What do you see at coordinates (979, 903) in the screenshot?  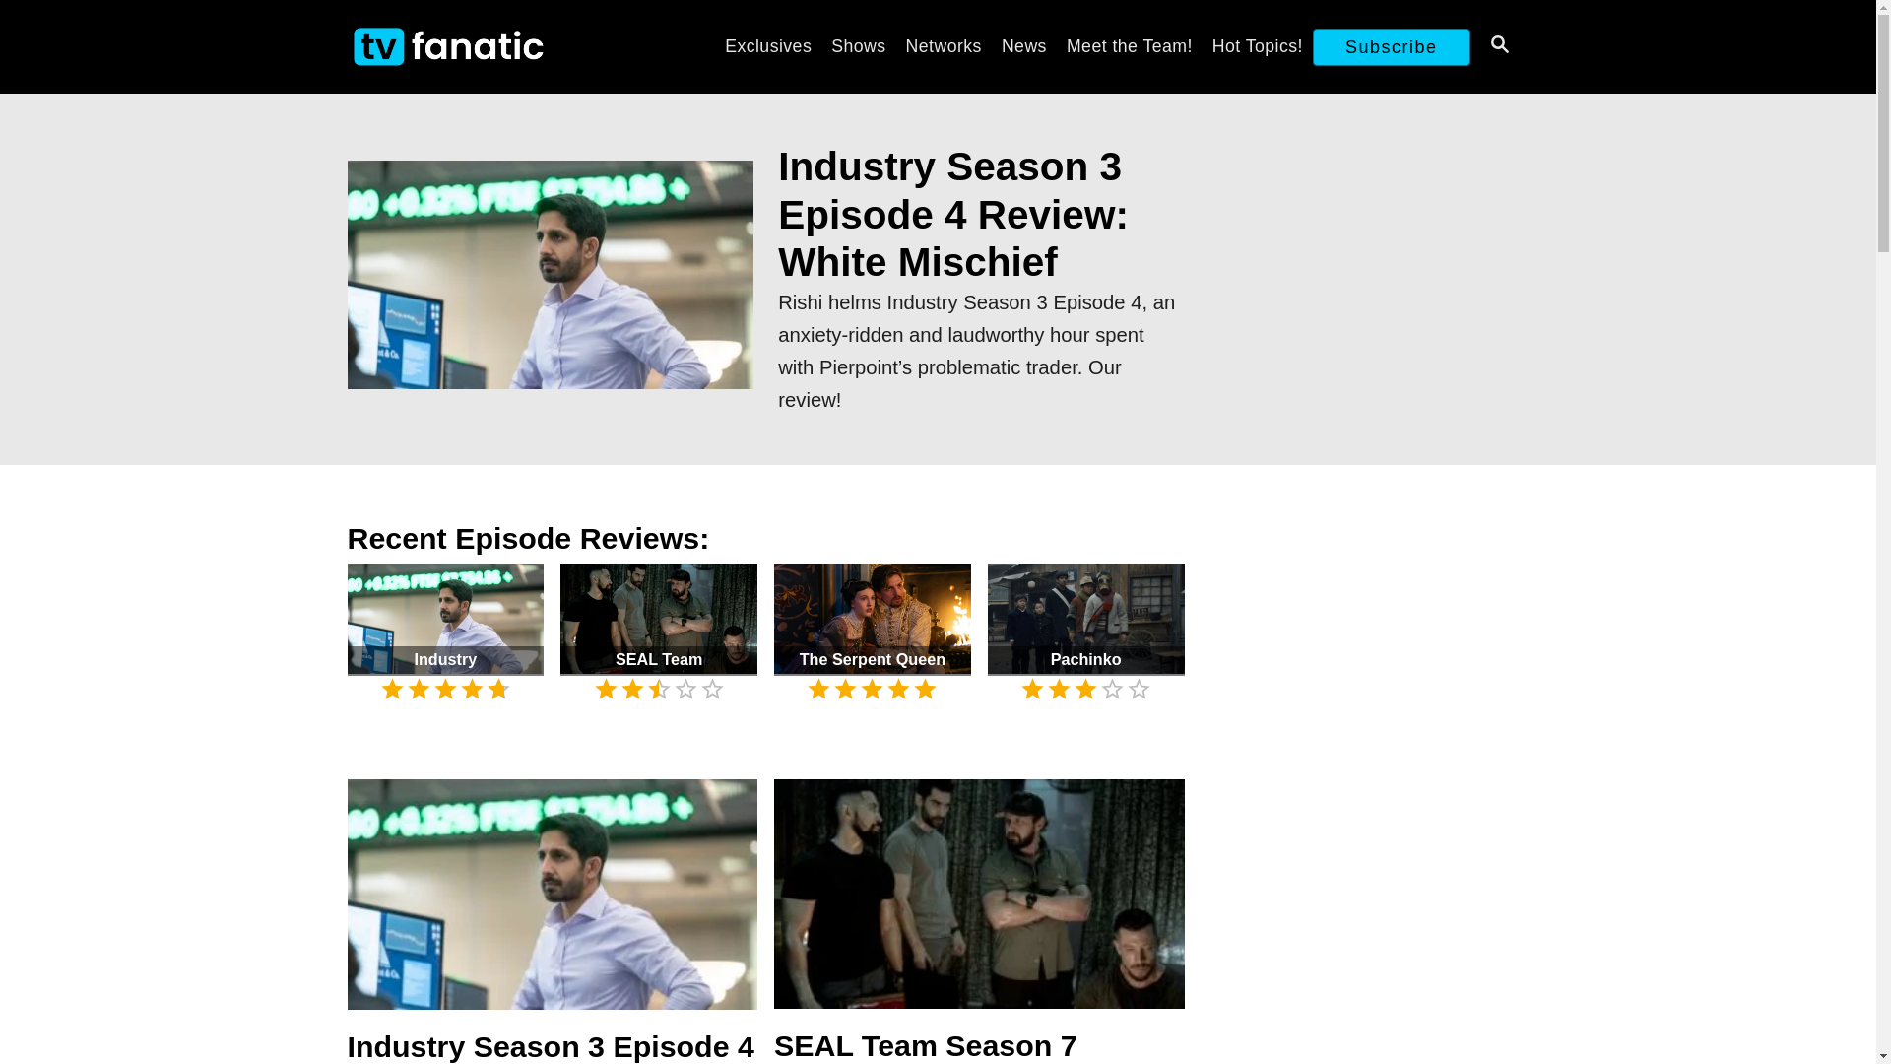 I see `SEAL Team Season 7 Episode 5 Review: A Perfect Storm` at bounding box center [979, 903].